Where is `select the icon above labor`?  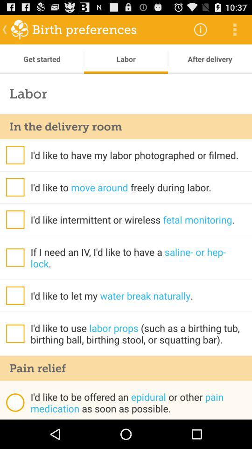
select the icon above labor is located at coordinates (210, 59).